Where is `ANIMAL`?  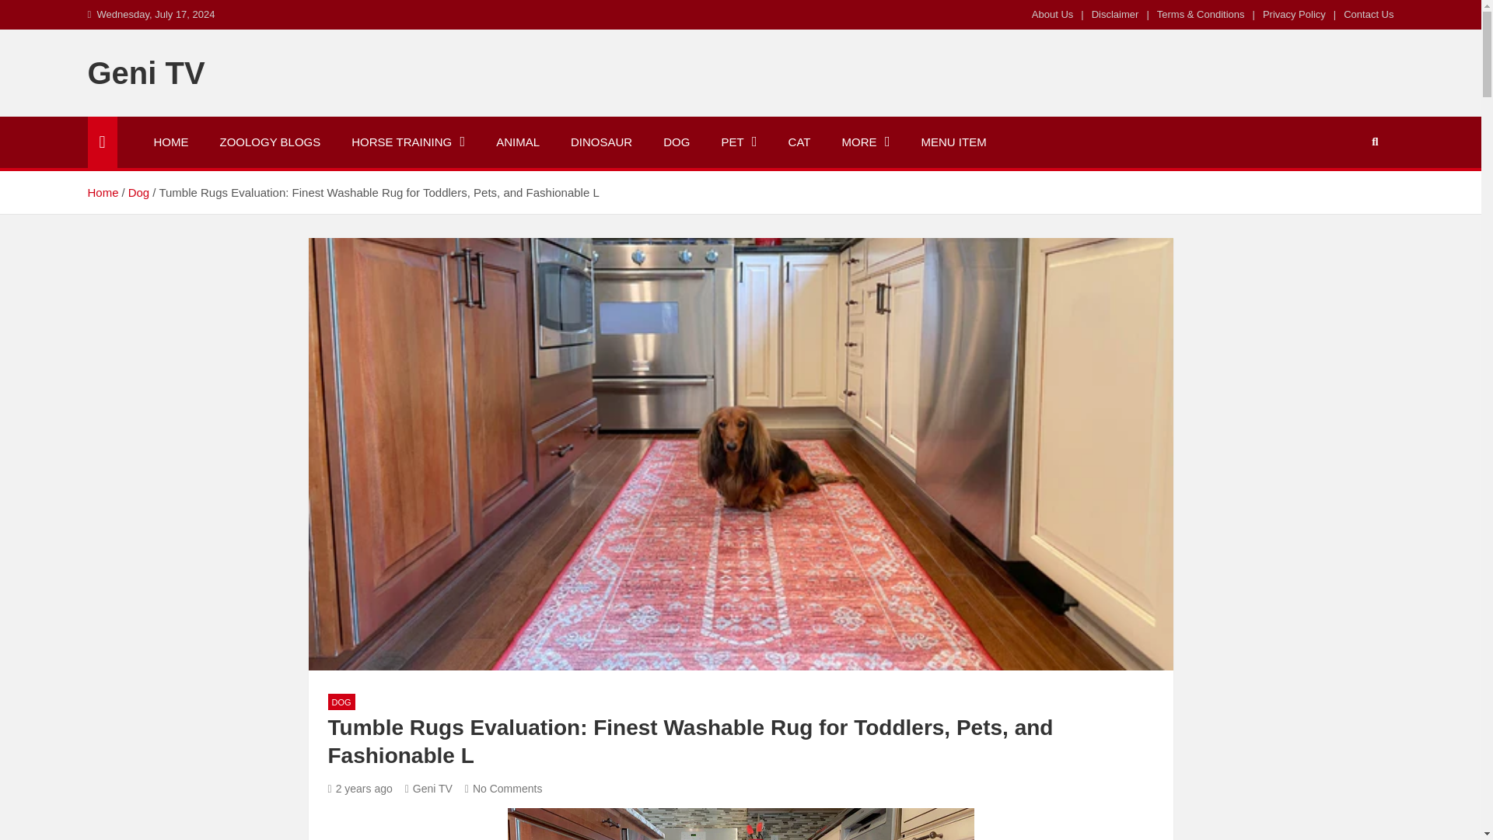
ANIMAL is located at coordinates (518, 142).